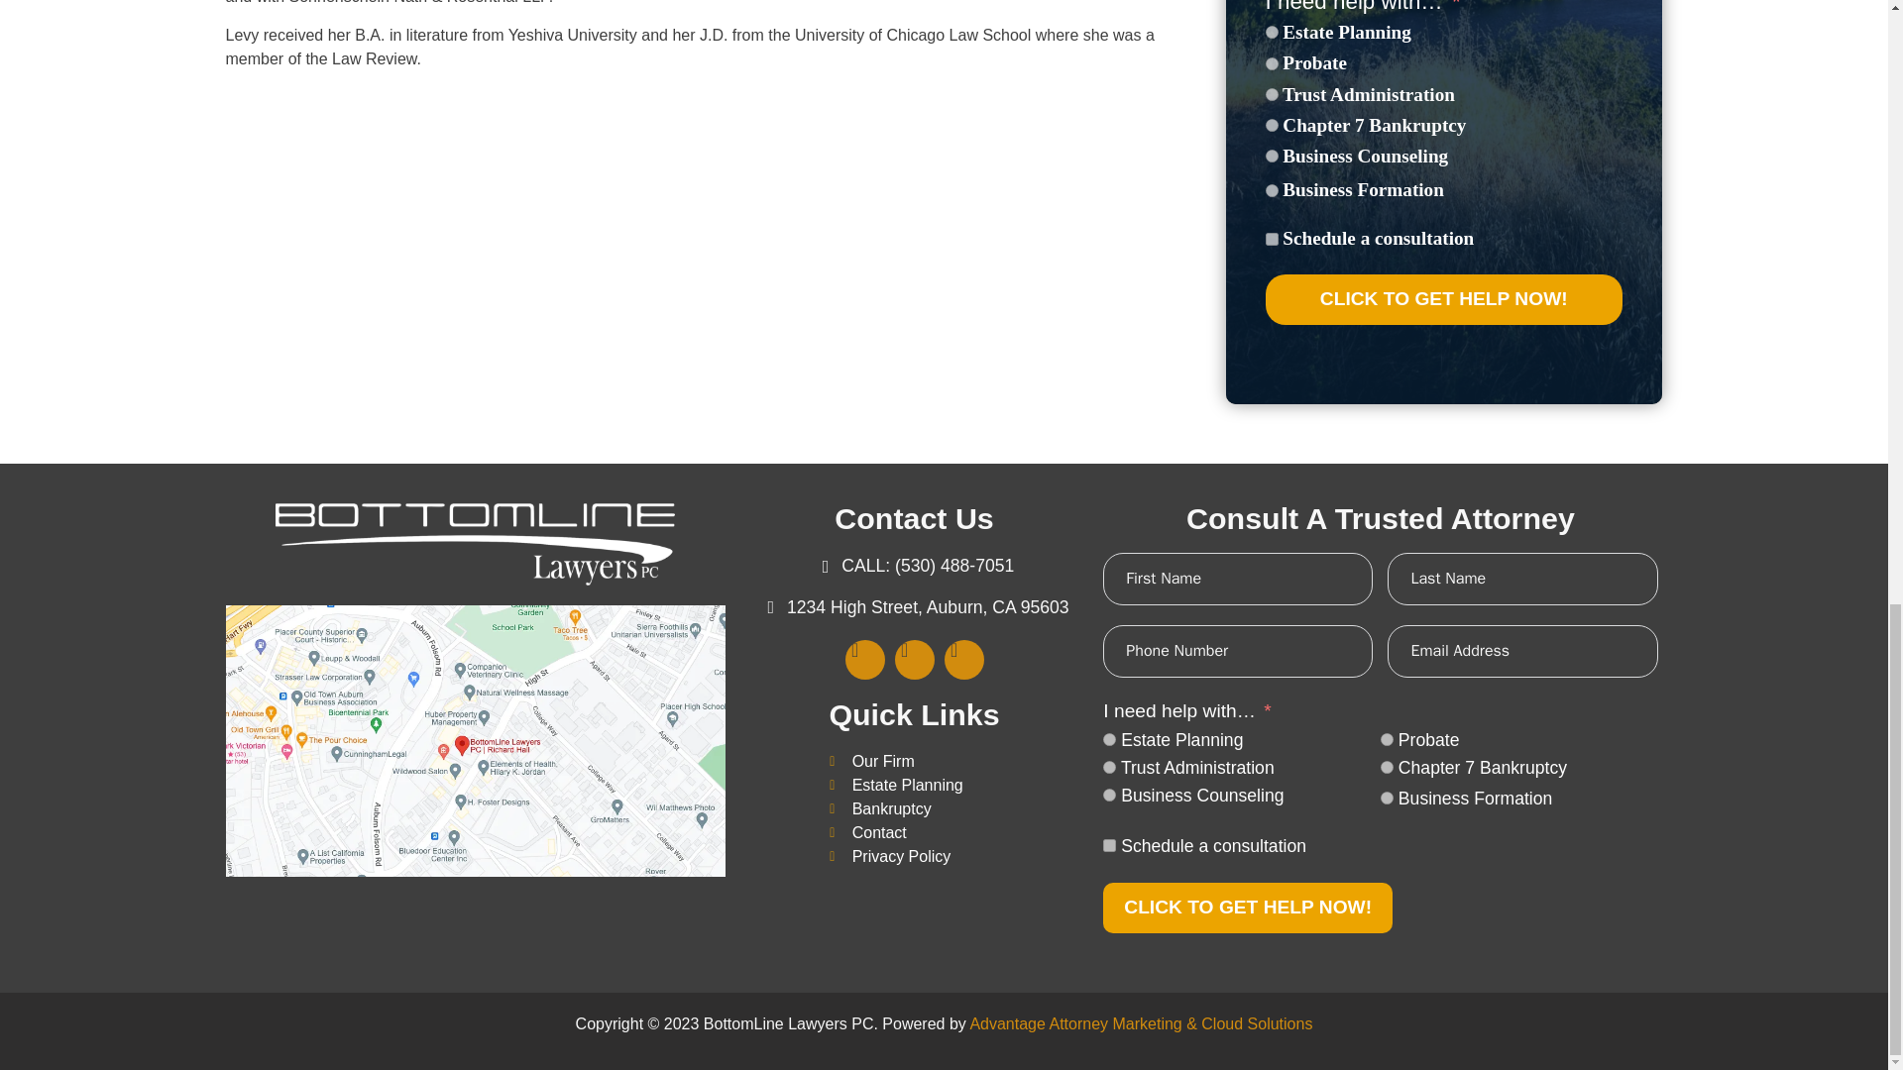 The width and height of the screenshot is (1903, 1070). What do you see at coordinates (1271, 125) in the screenshot?
I see `Chapter 7 Bankruptcy` at bounding box center [1271, 125].